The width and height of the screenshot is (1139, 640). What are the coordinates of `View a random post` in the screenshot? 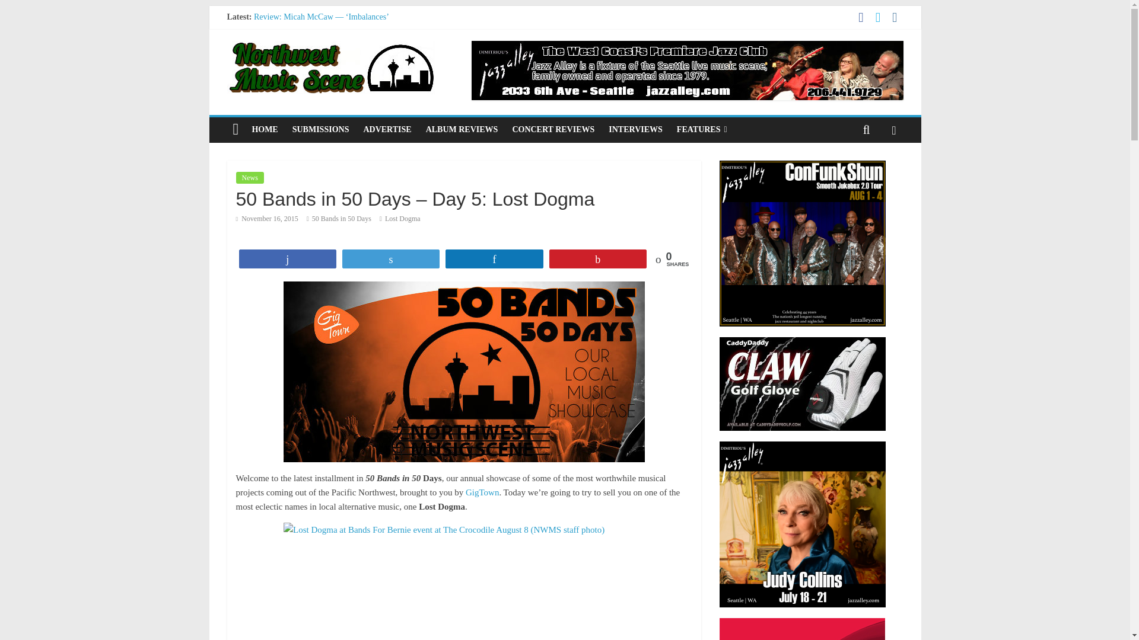 It's located at (893, 129).